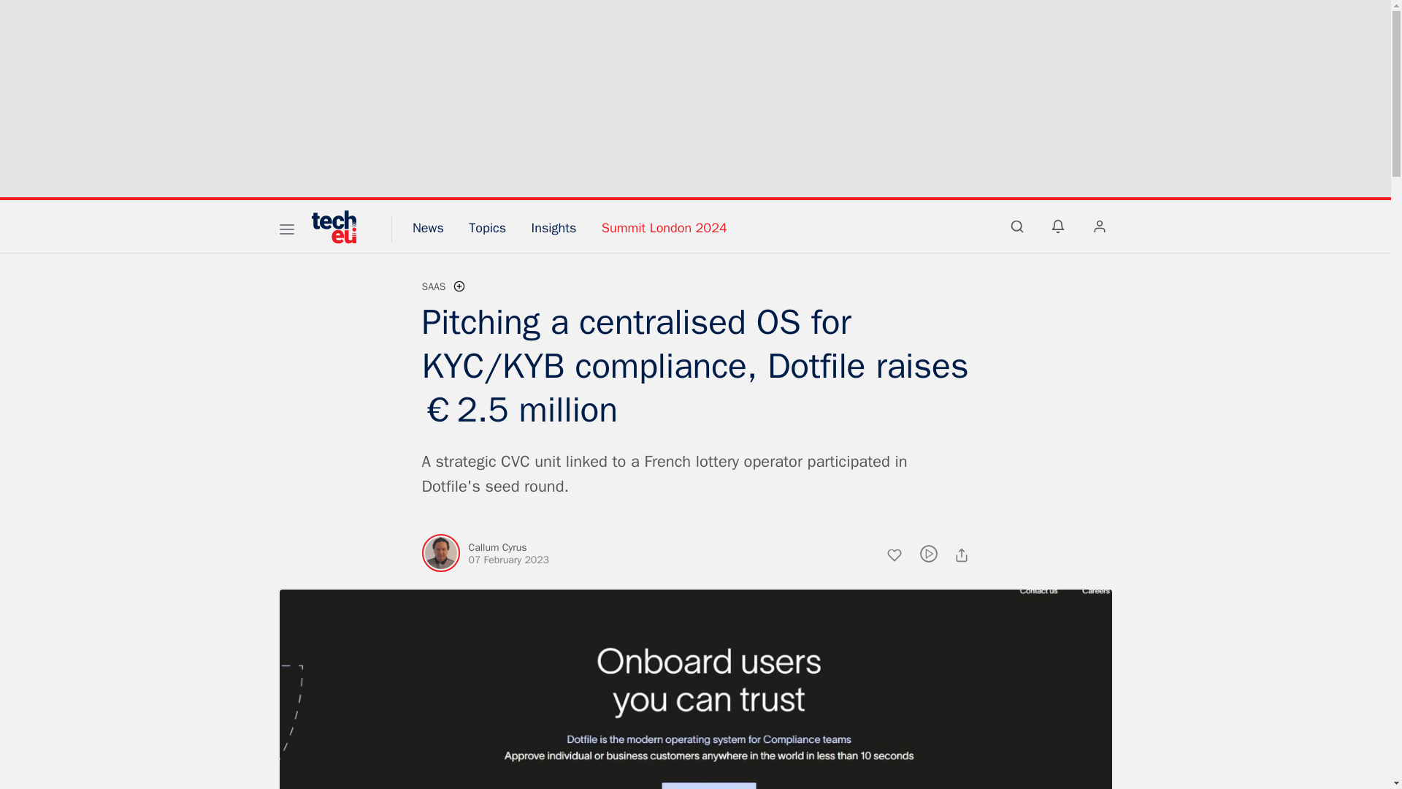 This screenshot has height=789, width=1402. What do you see at coordinates (487, 228) in the screenshot?
I see `Topics` at bounding box center [487, 228].